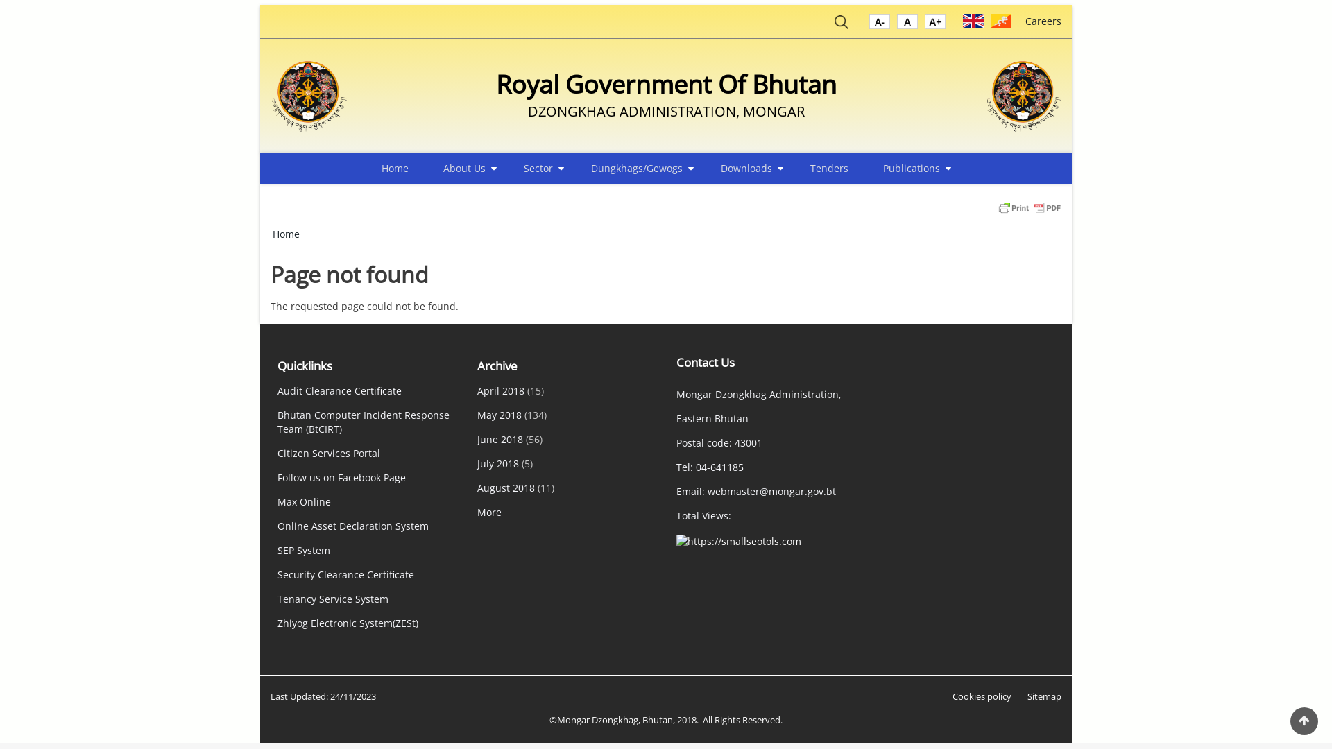 The image size is (1332, 749). What do you see at coordinates (935, 24) in the screenshot?
I see `A` at bounding box center [935, 24].